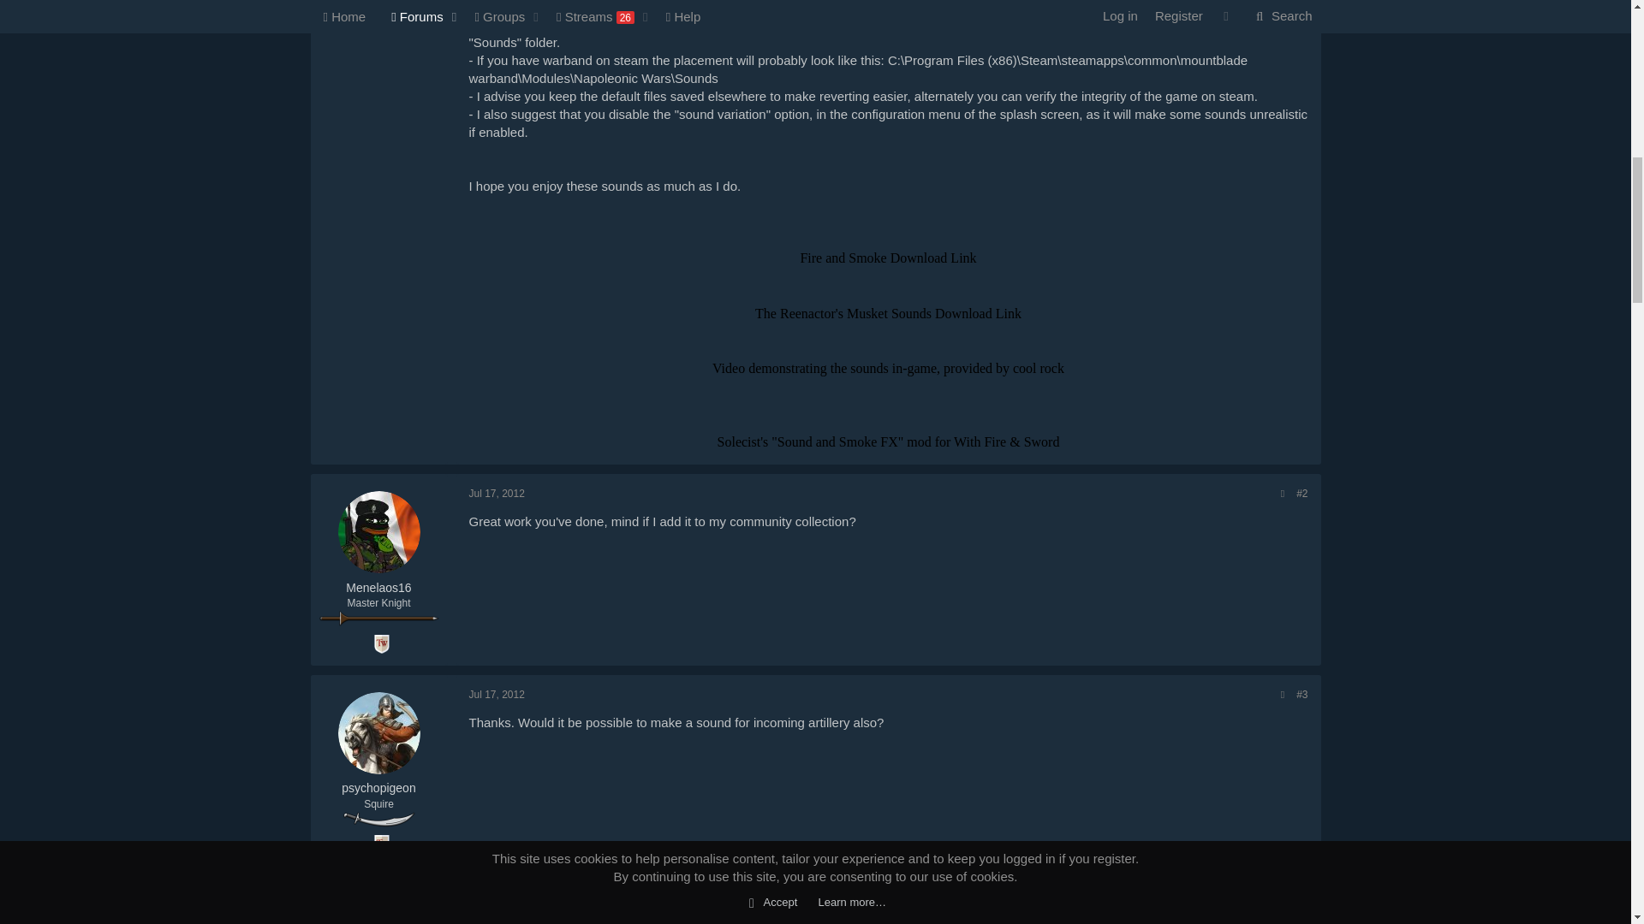 The width and height of the screenshot is (1644, 924). What do you see at coordinates (497, 895) in the screenshot?
I see `Jul 17, 2012 at 8:39 PM` at bounding box center [497, 895].